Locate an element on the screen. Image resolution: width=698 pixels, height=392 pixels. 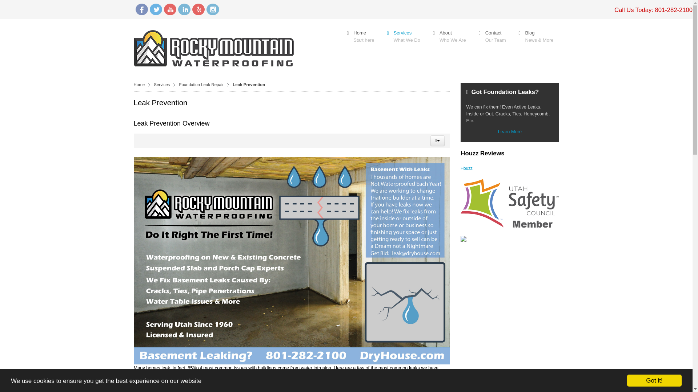
YouTube is located at coordinates (169, 9).